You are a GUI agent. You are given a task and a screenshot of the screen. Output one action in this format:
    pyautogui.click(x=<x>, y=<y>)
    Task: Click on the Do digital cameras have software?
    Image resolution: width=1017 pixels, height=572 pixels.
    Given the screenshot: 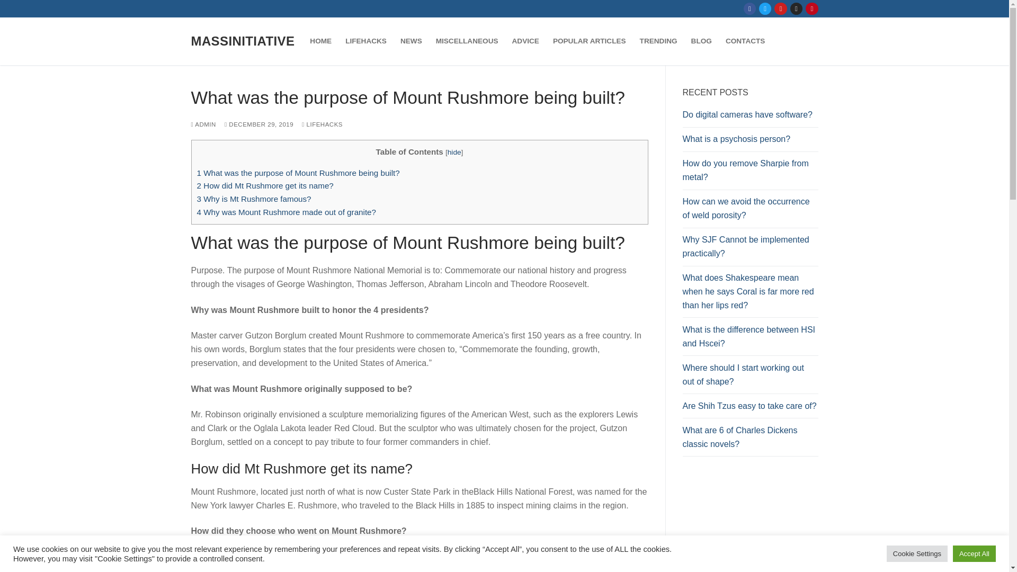 What is the action you would take?
    pyautogui.click(x=750, y=118)
    